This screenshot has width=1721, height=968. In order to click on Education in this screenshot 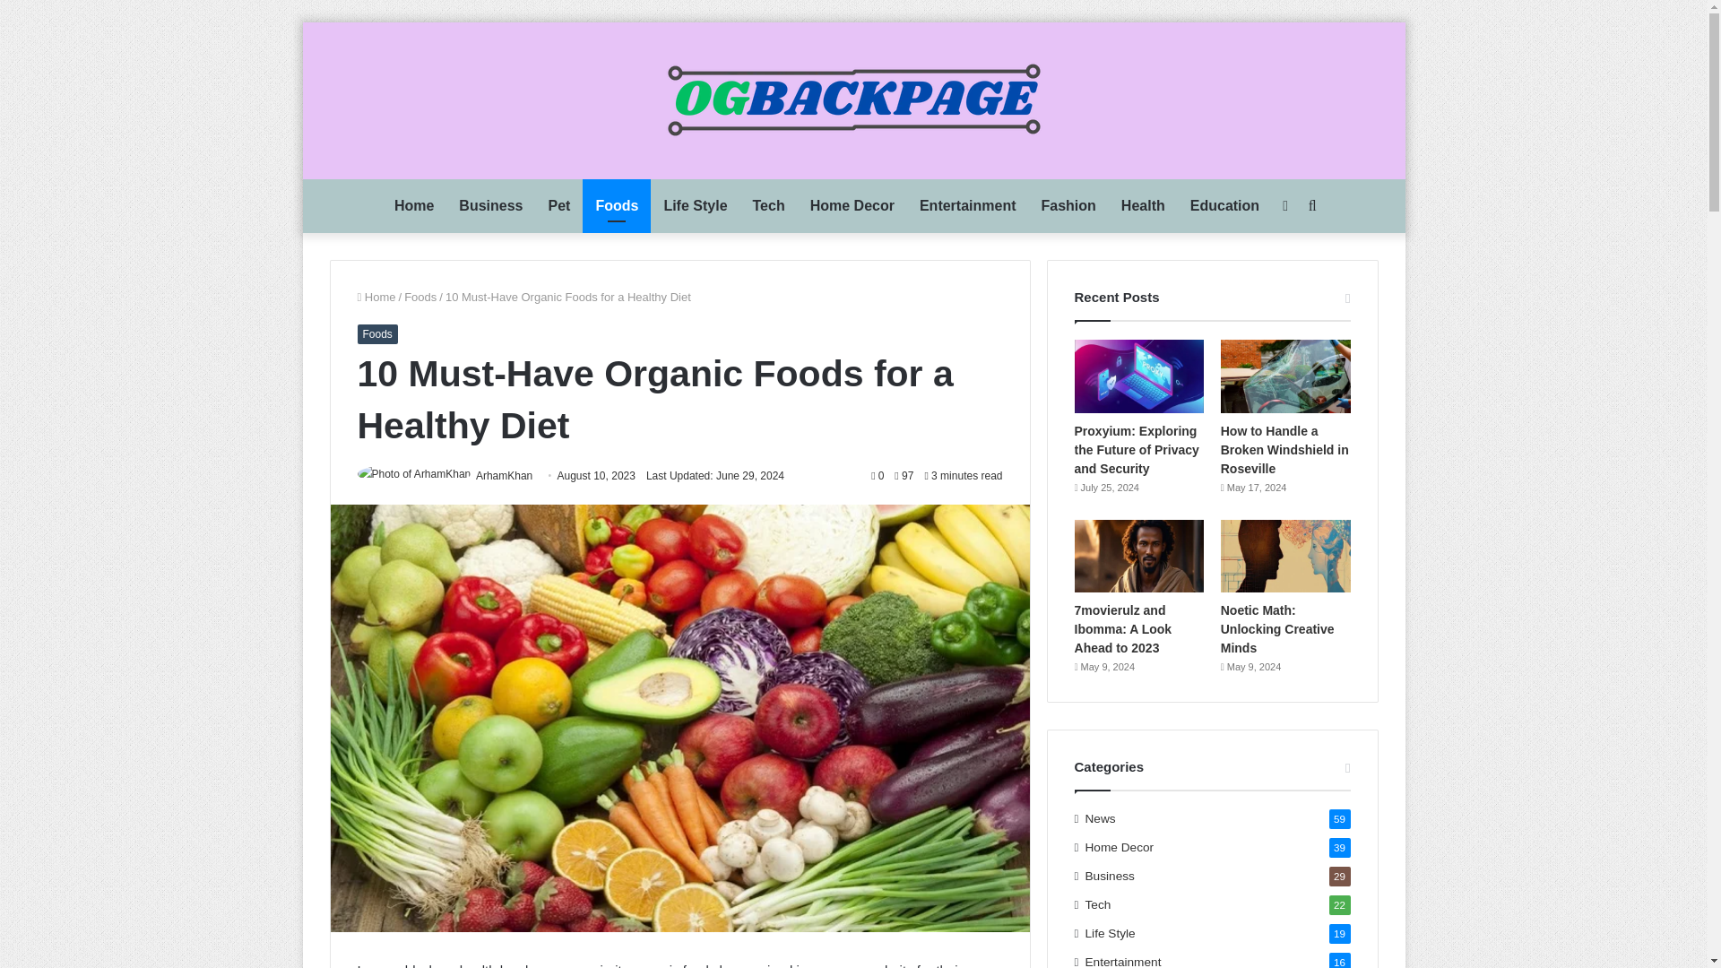, I will do `click(1224, 206)`.